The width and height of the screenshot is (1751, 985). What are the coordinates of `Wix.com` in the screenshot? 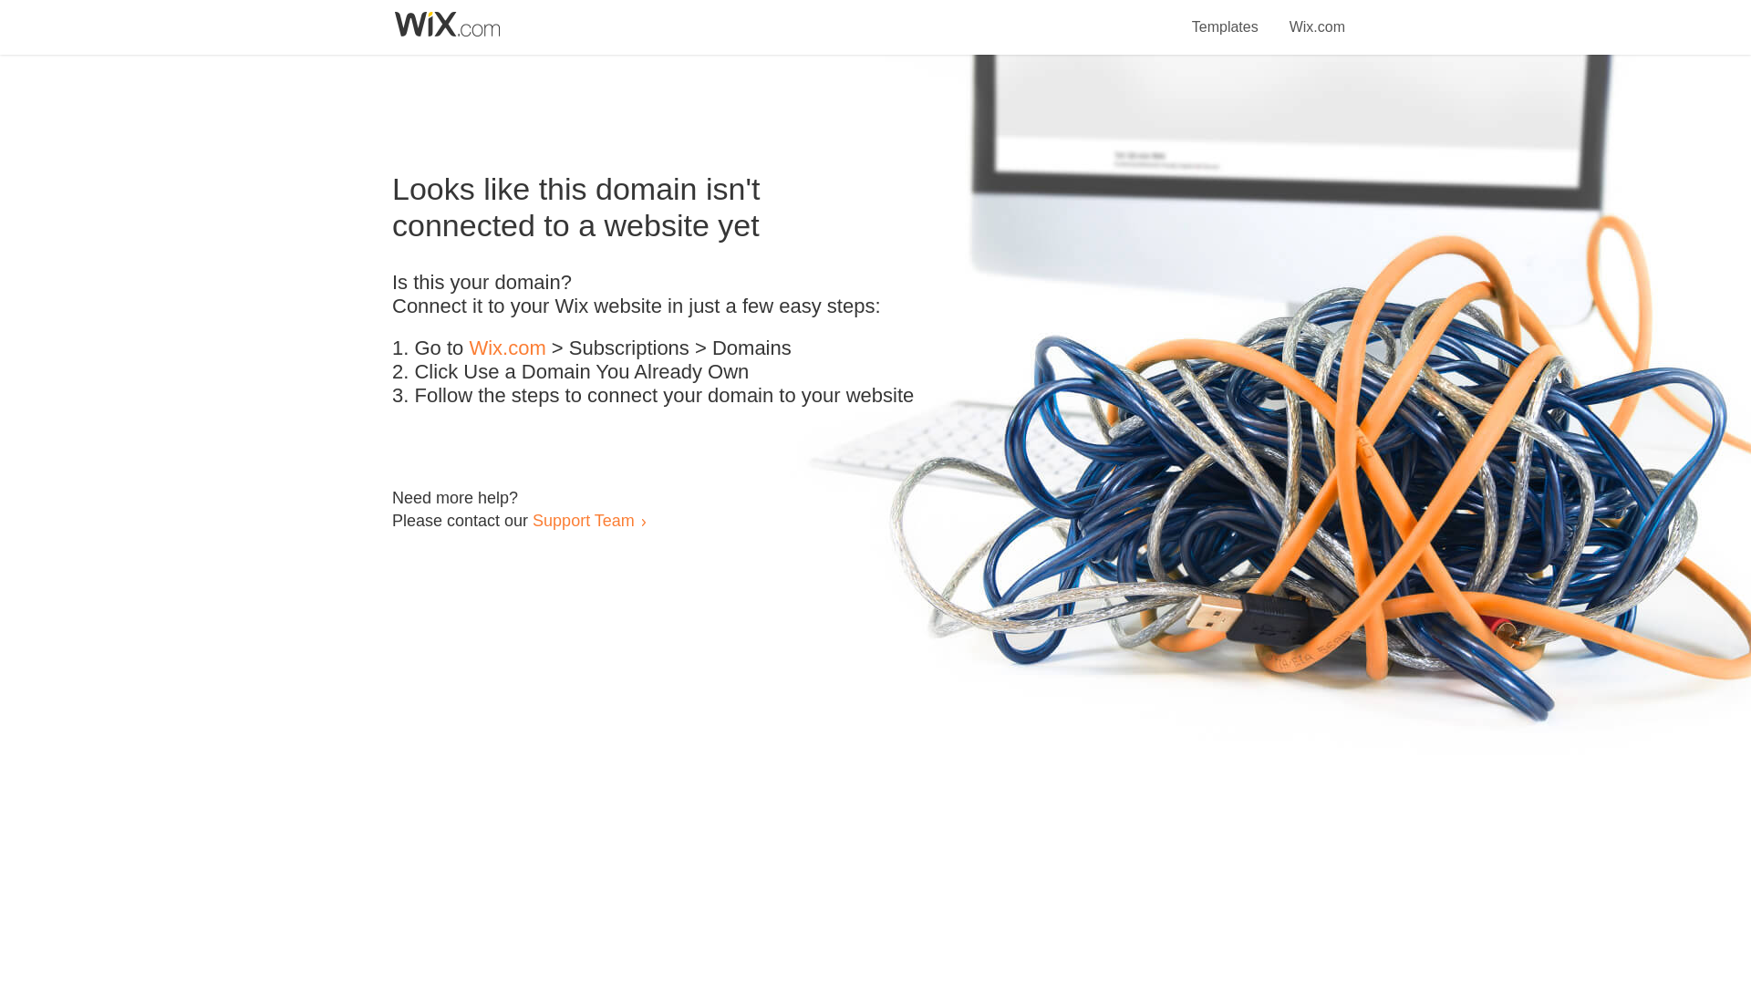 It's located at (1317, 16).